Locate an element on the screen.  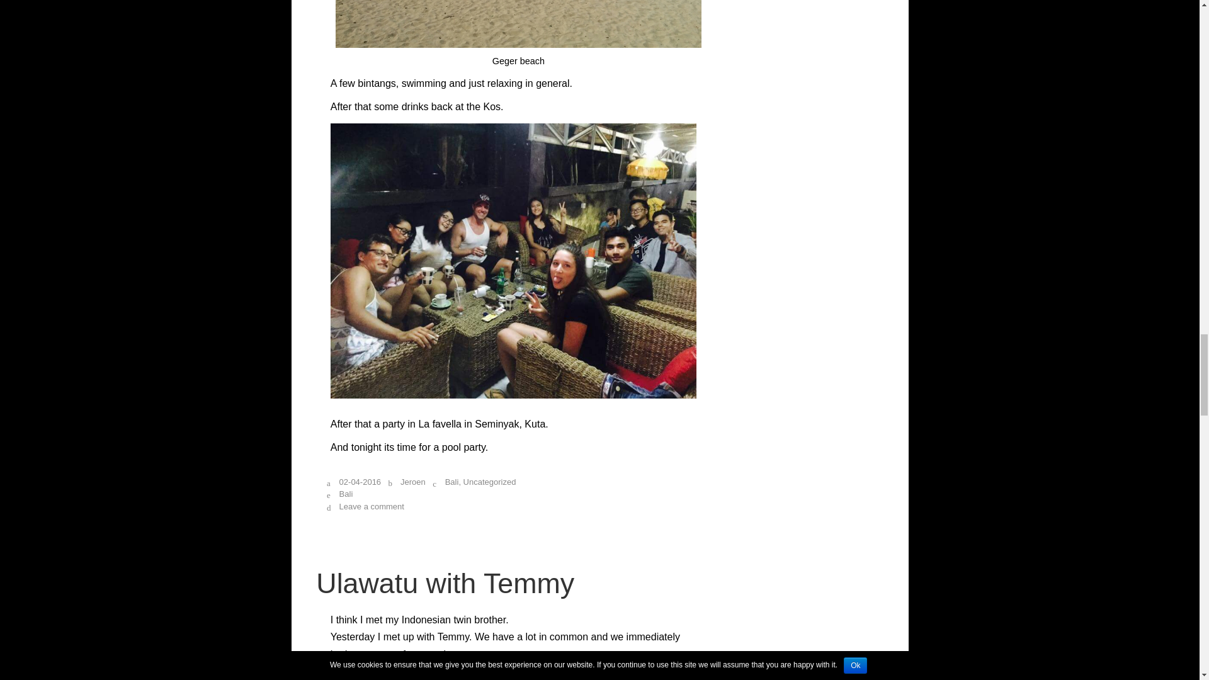
Posts by Jeroen is located at coordinates (412, 482).